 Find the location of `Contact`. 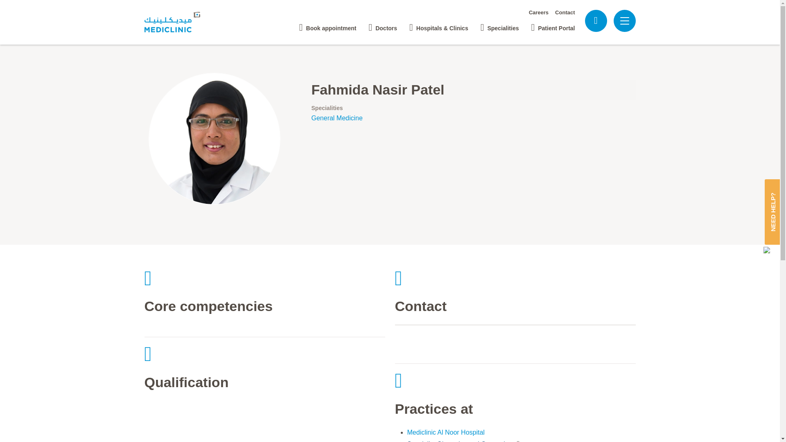

Contact is located at coordinates (565, 12).